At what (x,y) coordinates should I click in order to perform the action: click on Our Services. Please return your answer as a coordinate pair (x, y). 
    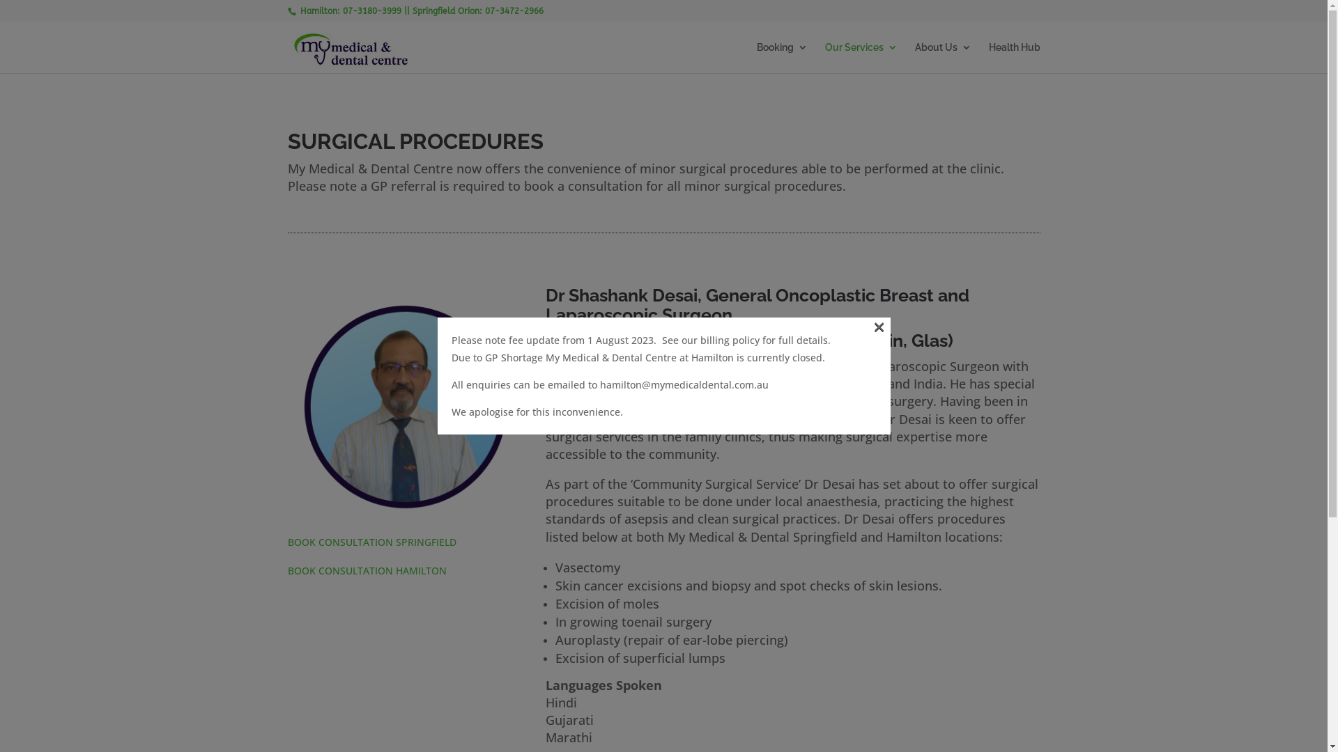
    Looking at the image, I should click on (861, 58).